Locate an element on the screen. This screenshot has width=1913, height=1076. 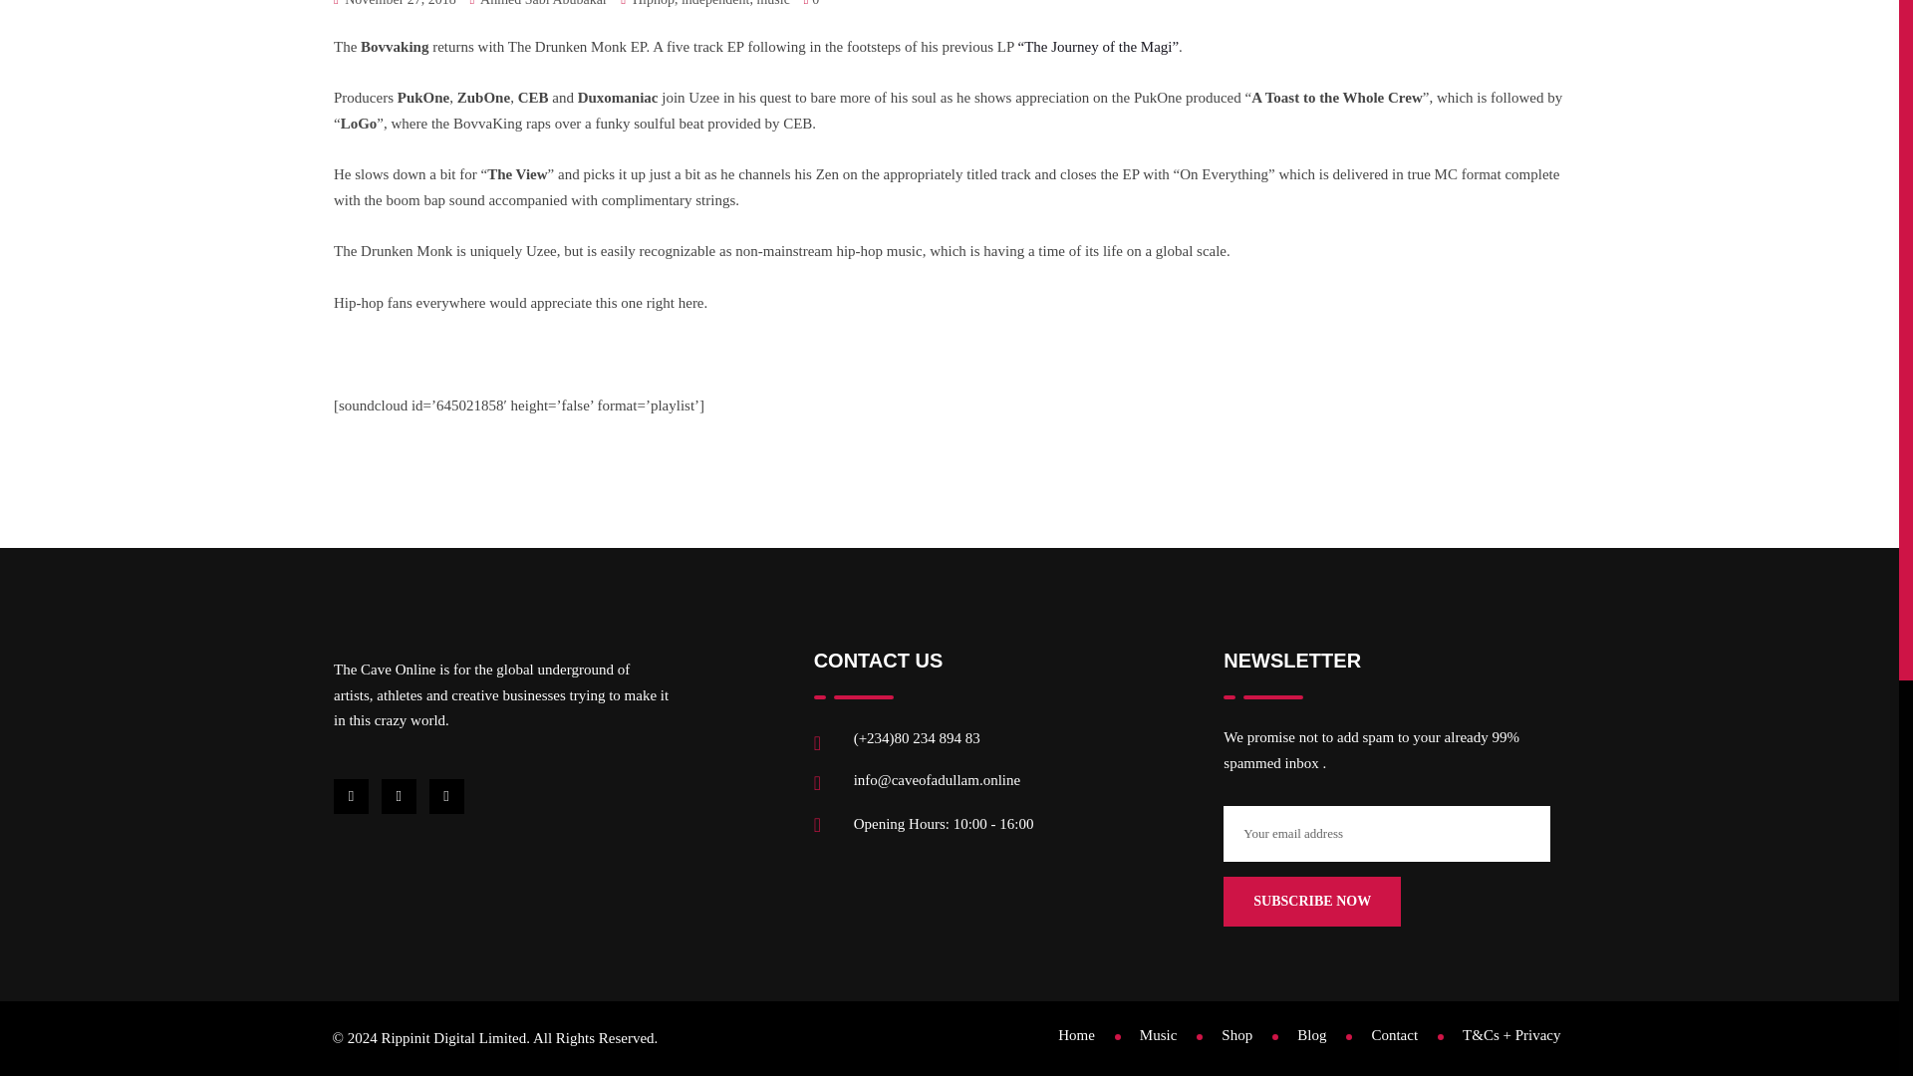
Subscribe Now is located at coordinates (1311, 901).